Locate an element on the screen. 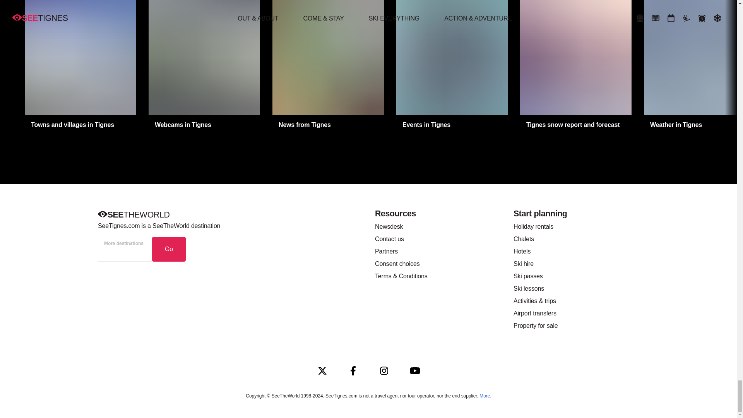 This screenshot has height=418, width=743. Follow SeeTignes.com on Instagram is located at coordinates (383, 371).